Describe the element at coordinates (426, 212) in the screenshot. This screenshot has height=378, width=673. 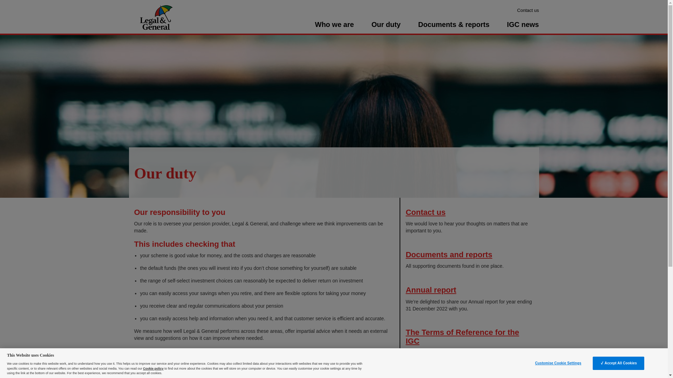
I see `Contact us - opens in new widow` at that location.